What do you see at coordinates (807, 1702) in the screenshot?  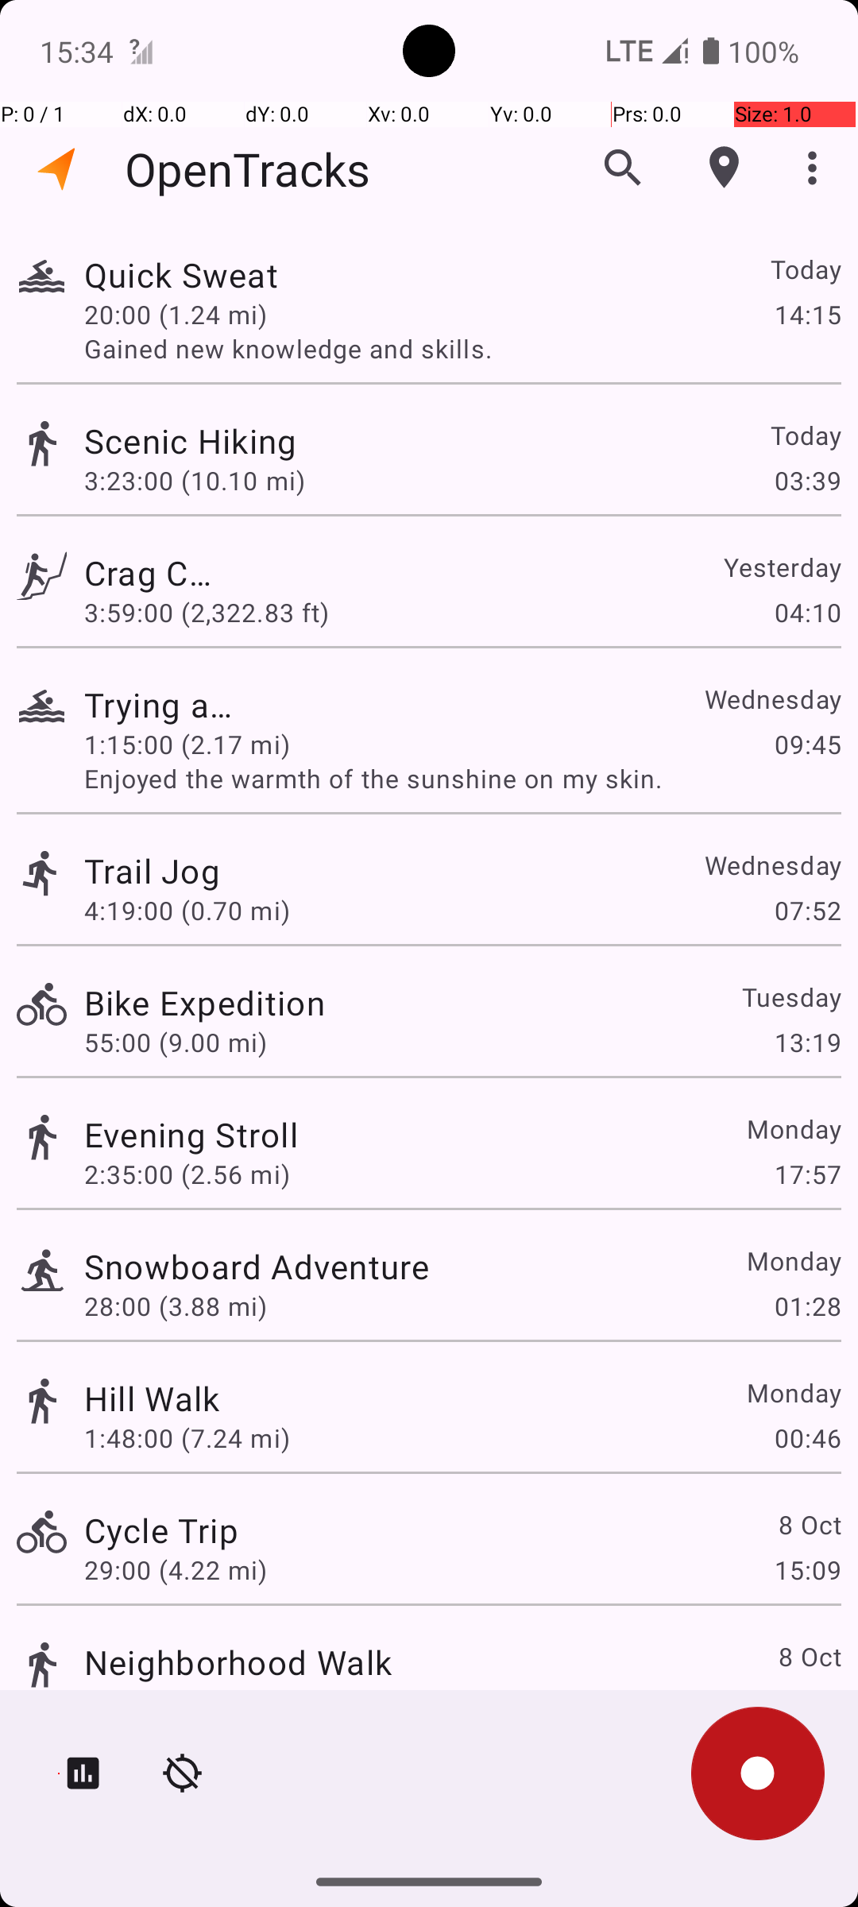 I see `02:01` at bounding box center [807, 1702].